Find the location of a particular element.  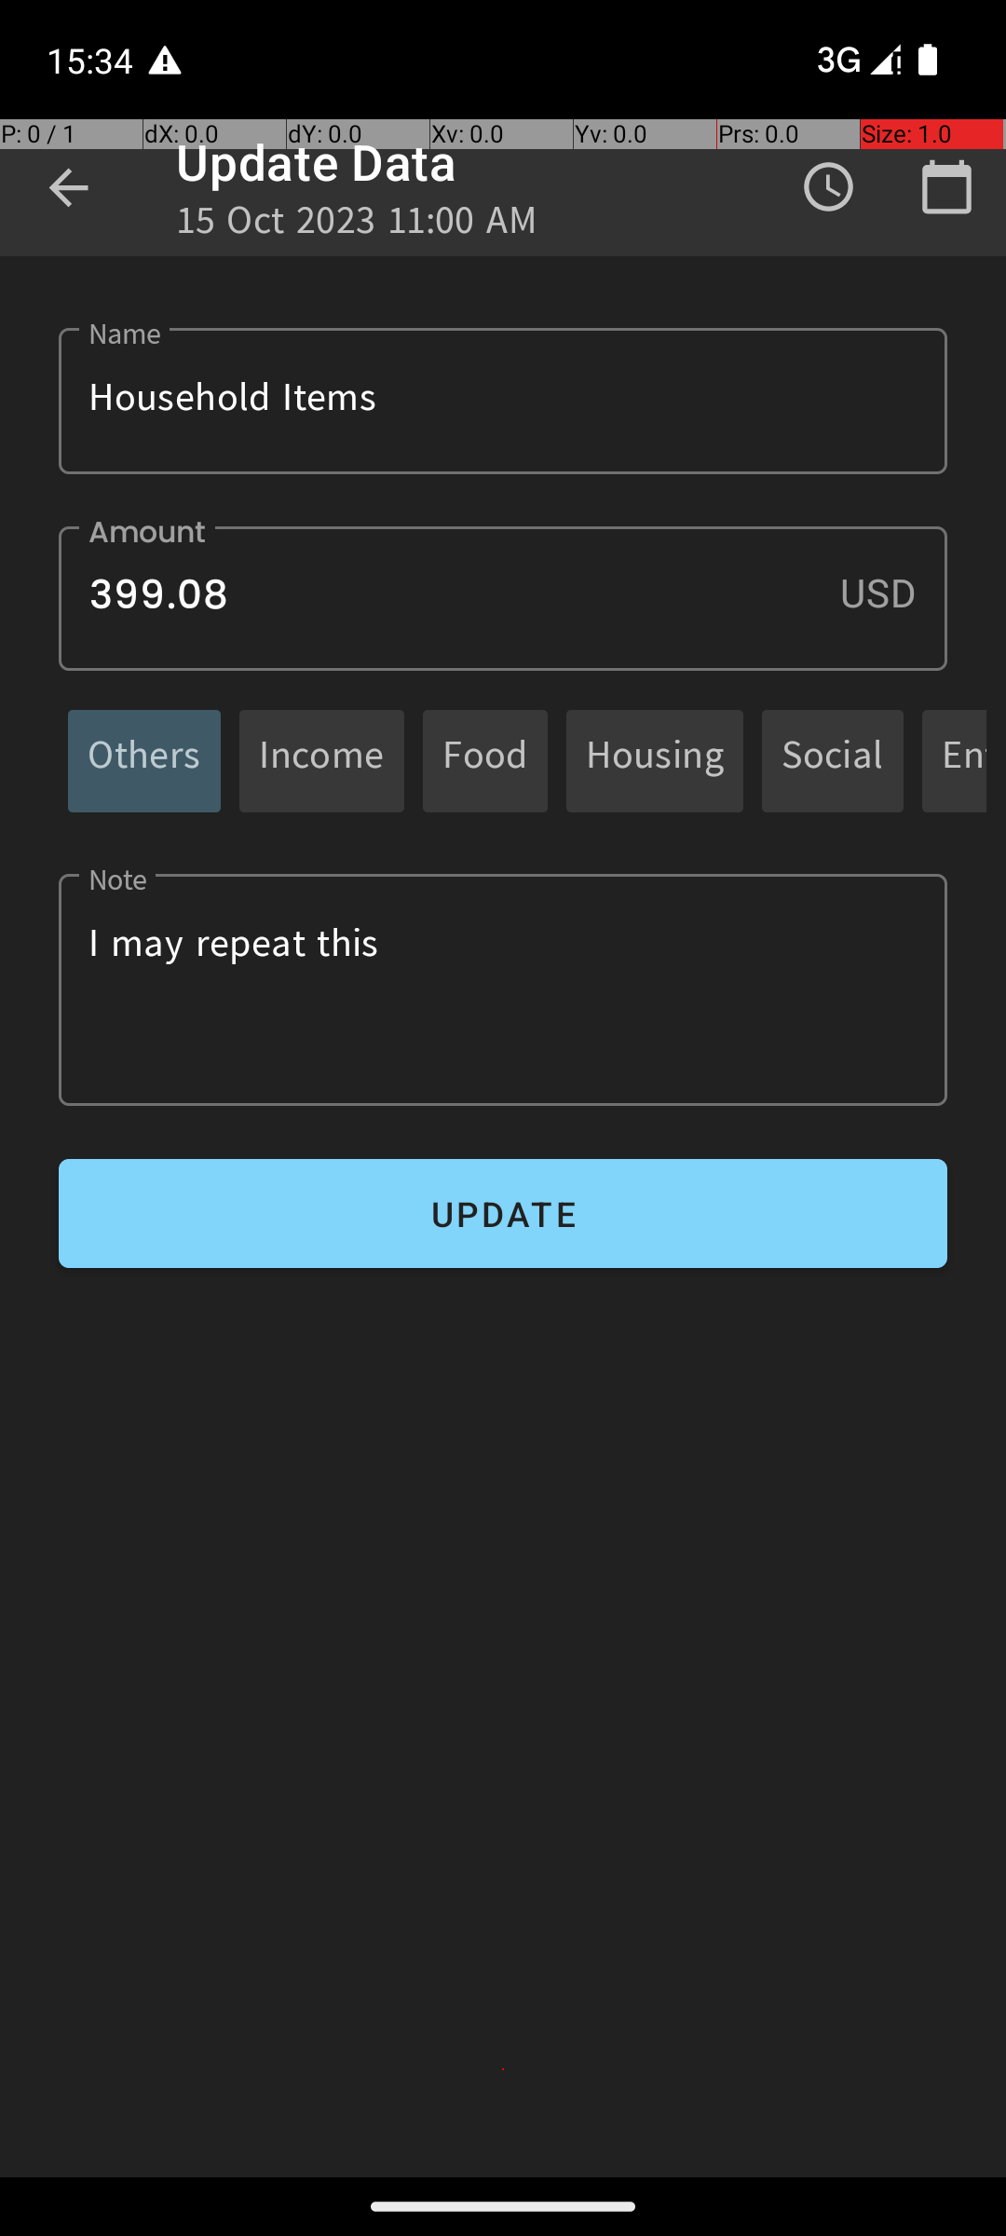

UPDATE is located at coordinates (503, 1213).